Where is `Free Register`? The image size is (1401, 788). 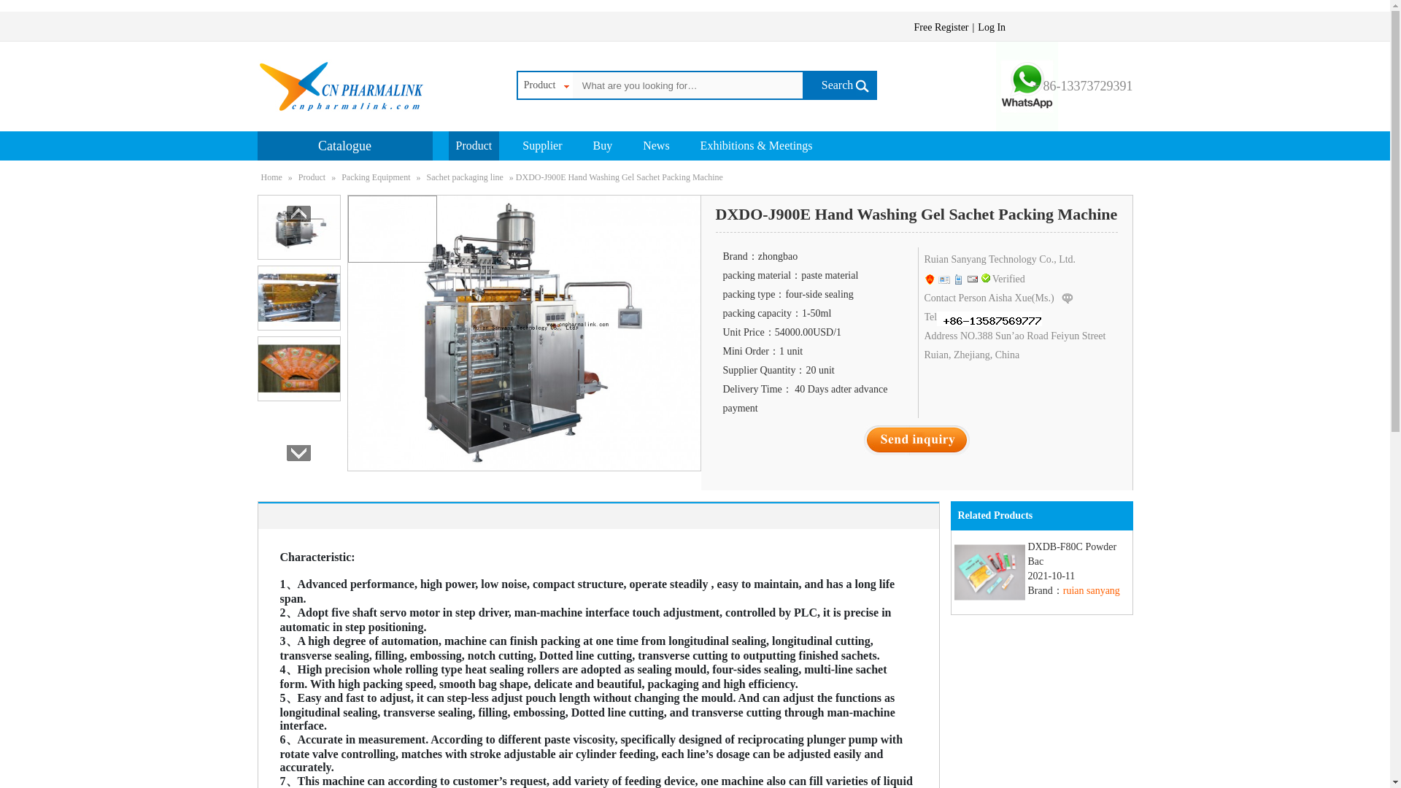
Free Register is located at coordinates (993, 28).